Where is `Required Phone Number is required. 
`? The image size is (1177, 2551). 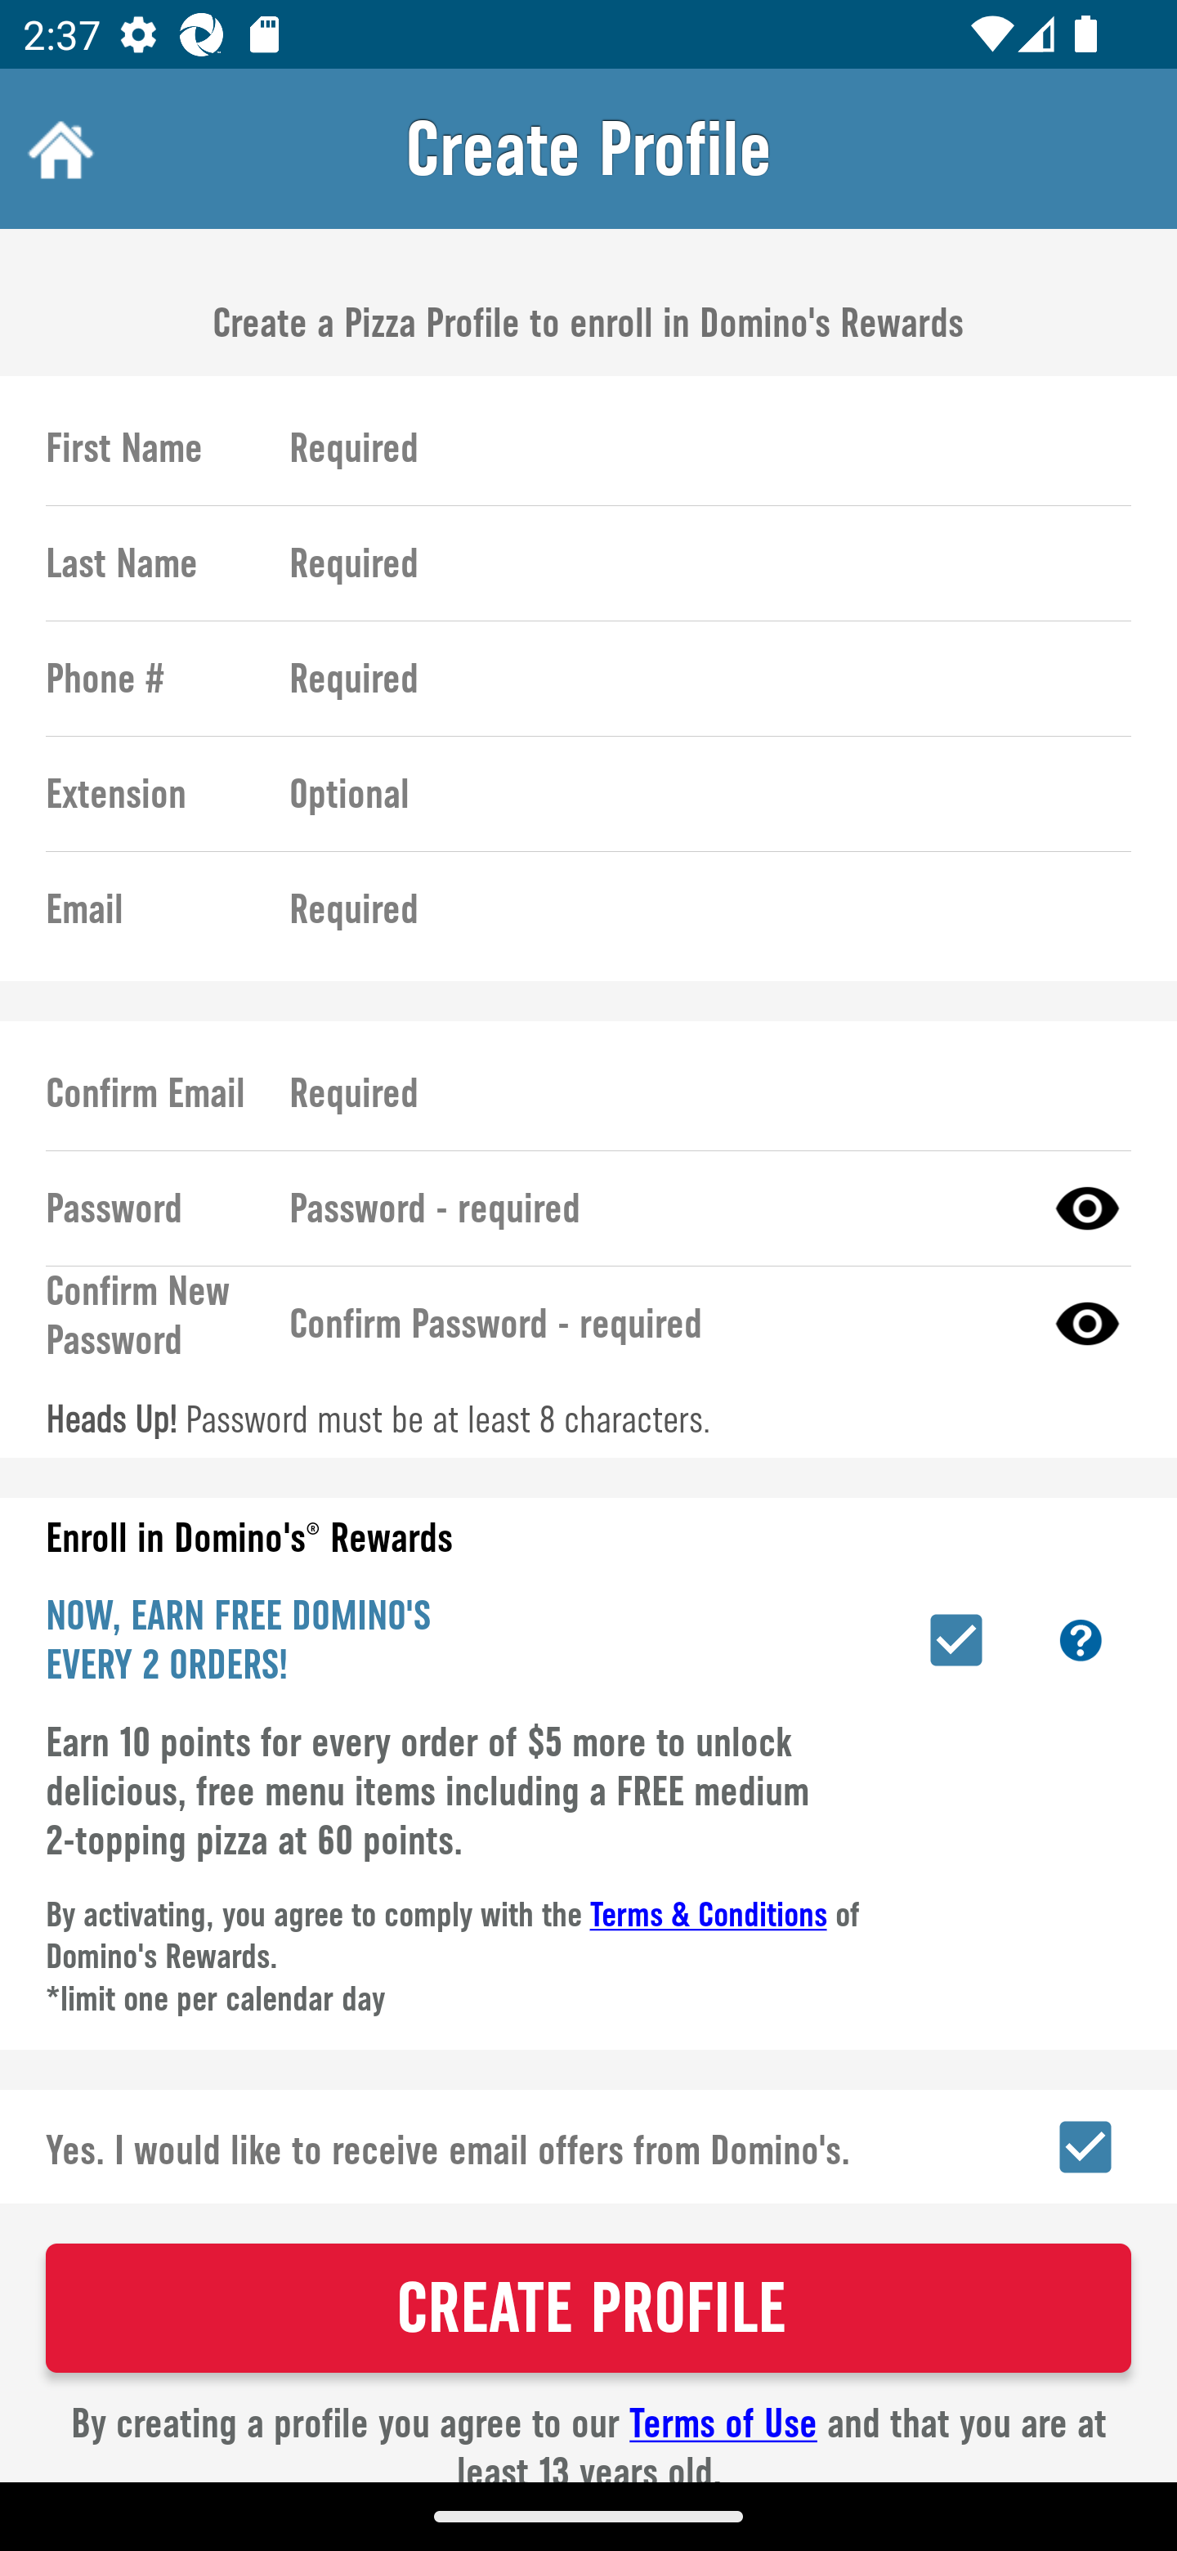
Required Phone Number is required. 
 is located at coordinates (696, 679).